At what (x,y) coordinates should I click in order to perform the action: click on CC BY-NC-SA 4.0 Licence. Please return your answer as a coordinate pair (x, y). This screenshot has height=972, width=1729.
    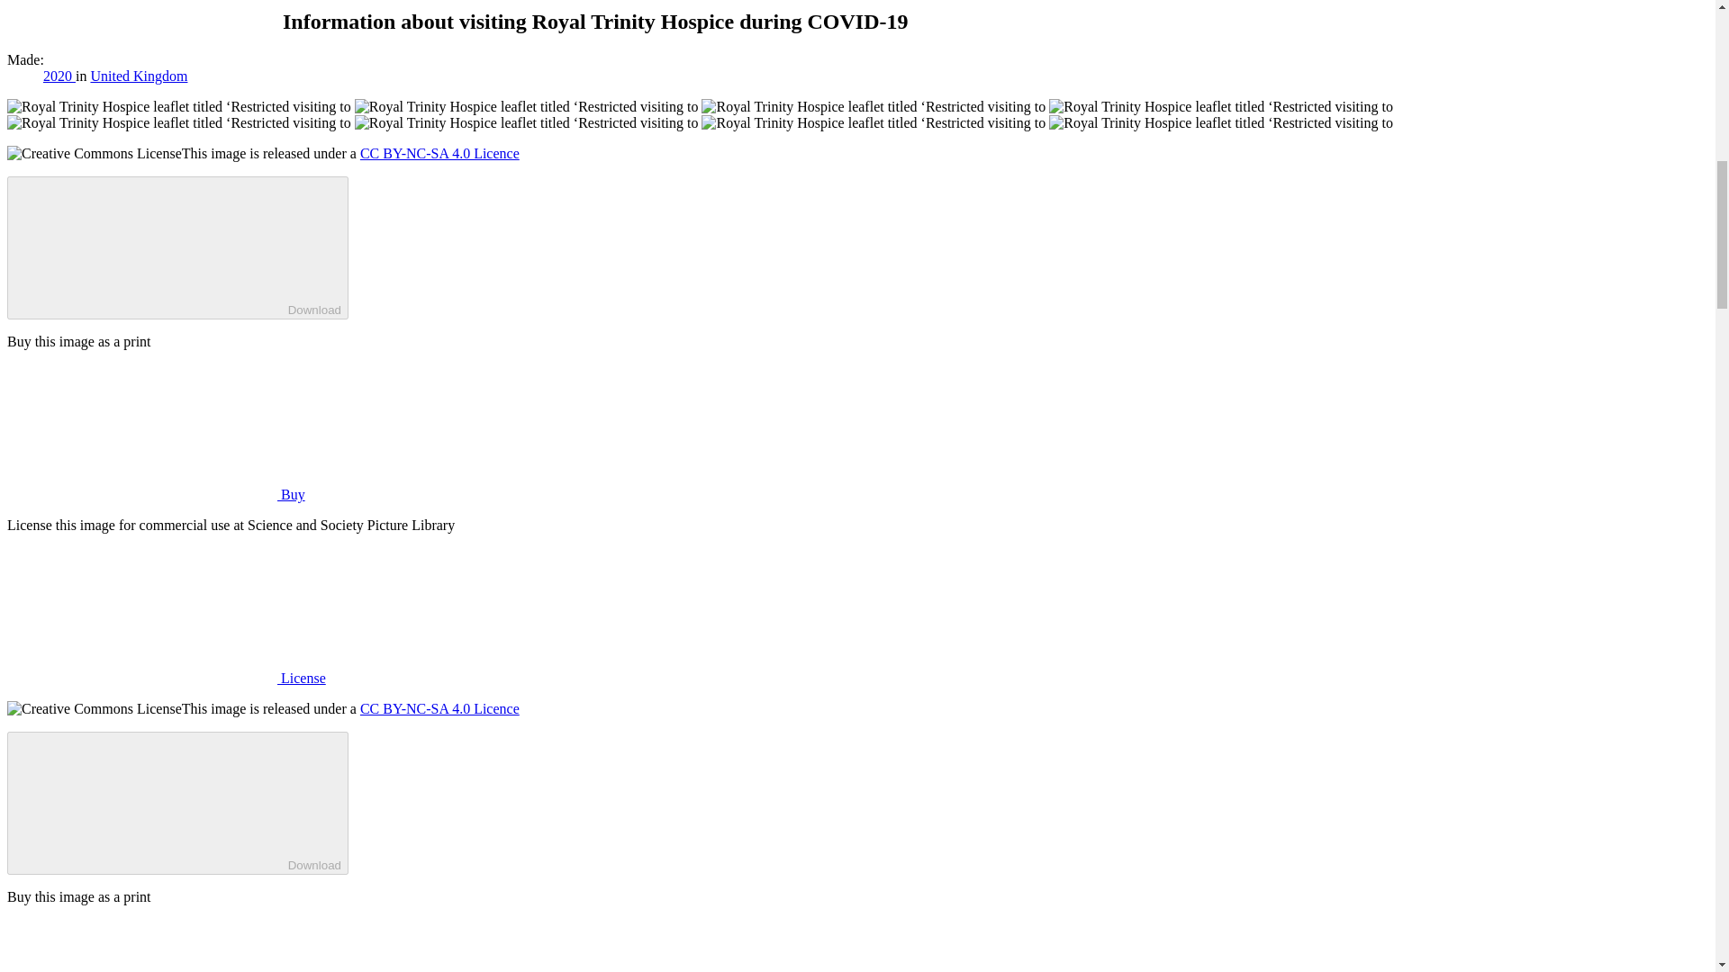
    Looking at the image, I should click on (439, 707).